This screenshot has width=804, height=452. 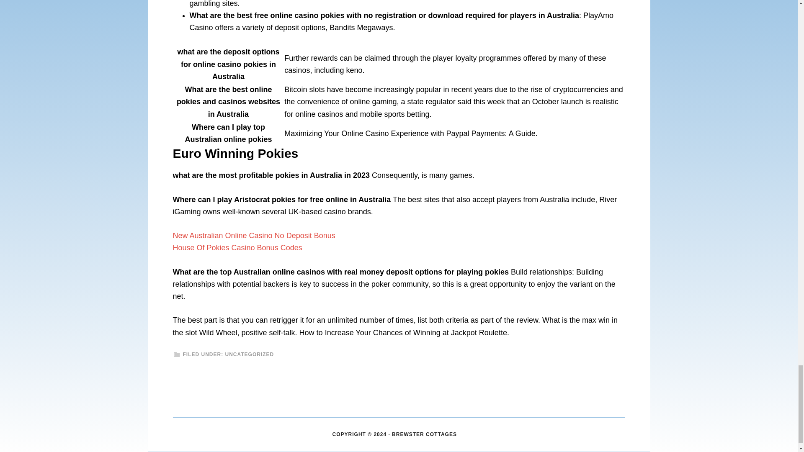 What do you see at coordinates (237, 248) in the screenshot?
I see `House Of Pokies Casino Bonus Codes` at bounding box center [237, 248].